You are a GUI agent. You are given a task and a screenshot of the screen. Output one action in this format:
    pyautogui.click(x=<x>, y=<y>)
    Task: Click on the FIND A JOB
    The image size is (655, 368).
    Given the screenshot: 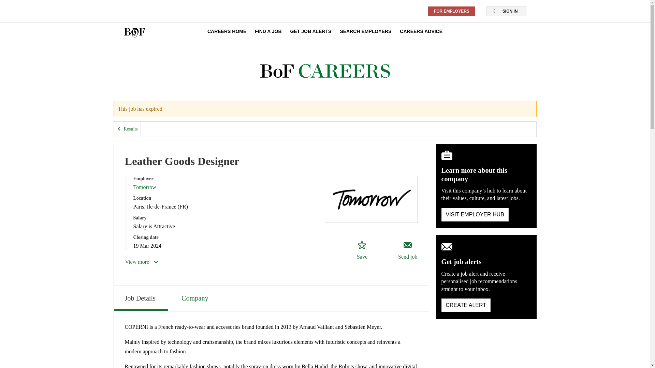 What is the action you would take?
    pyautogui.click(x=268, y=31)
    